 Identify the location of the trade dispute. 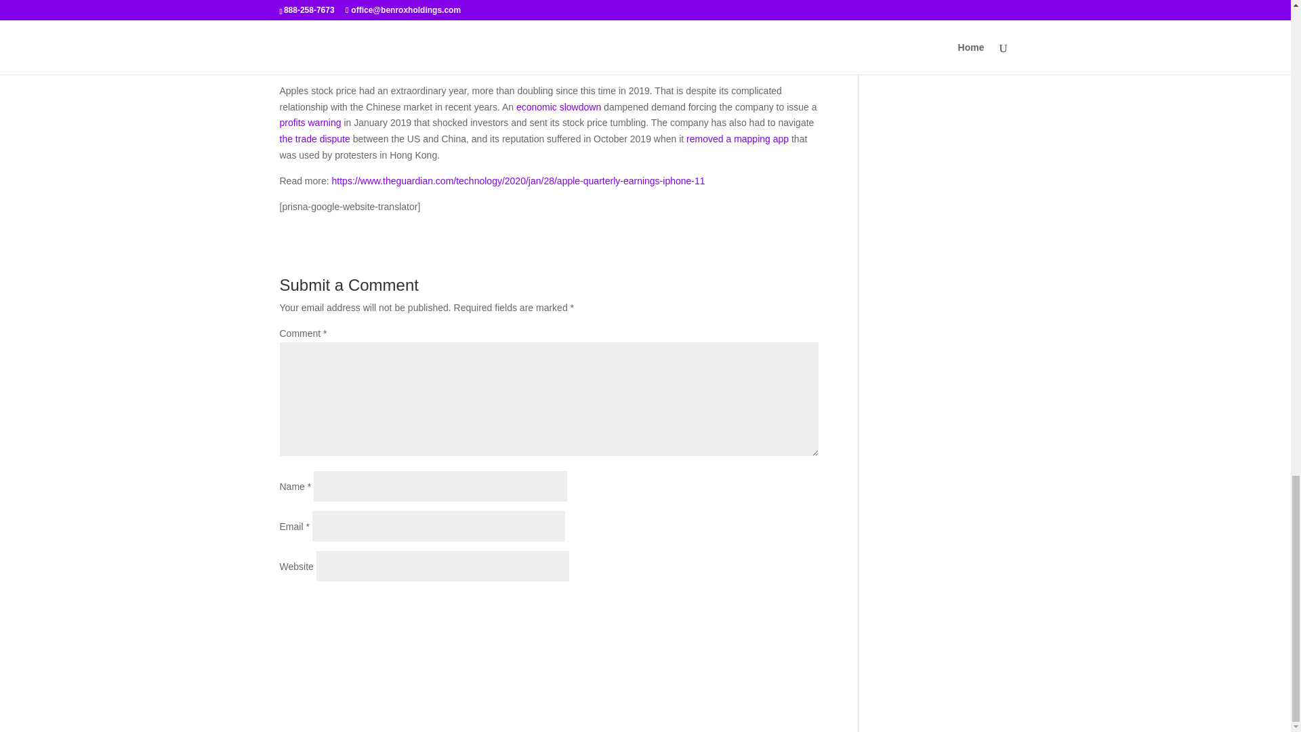
(314, 138).